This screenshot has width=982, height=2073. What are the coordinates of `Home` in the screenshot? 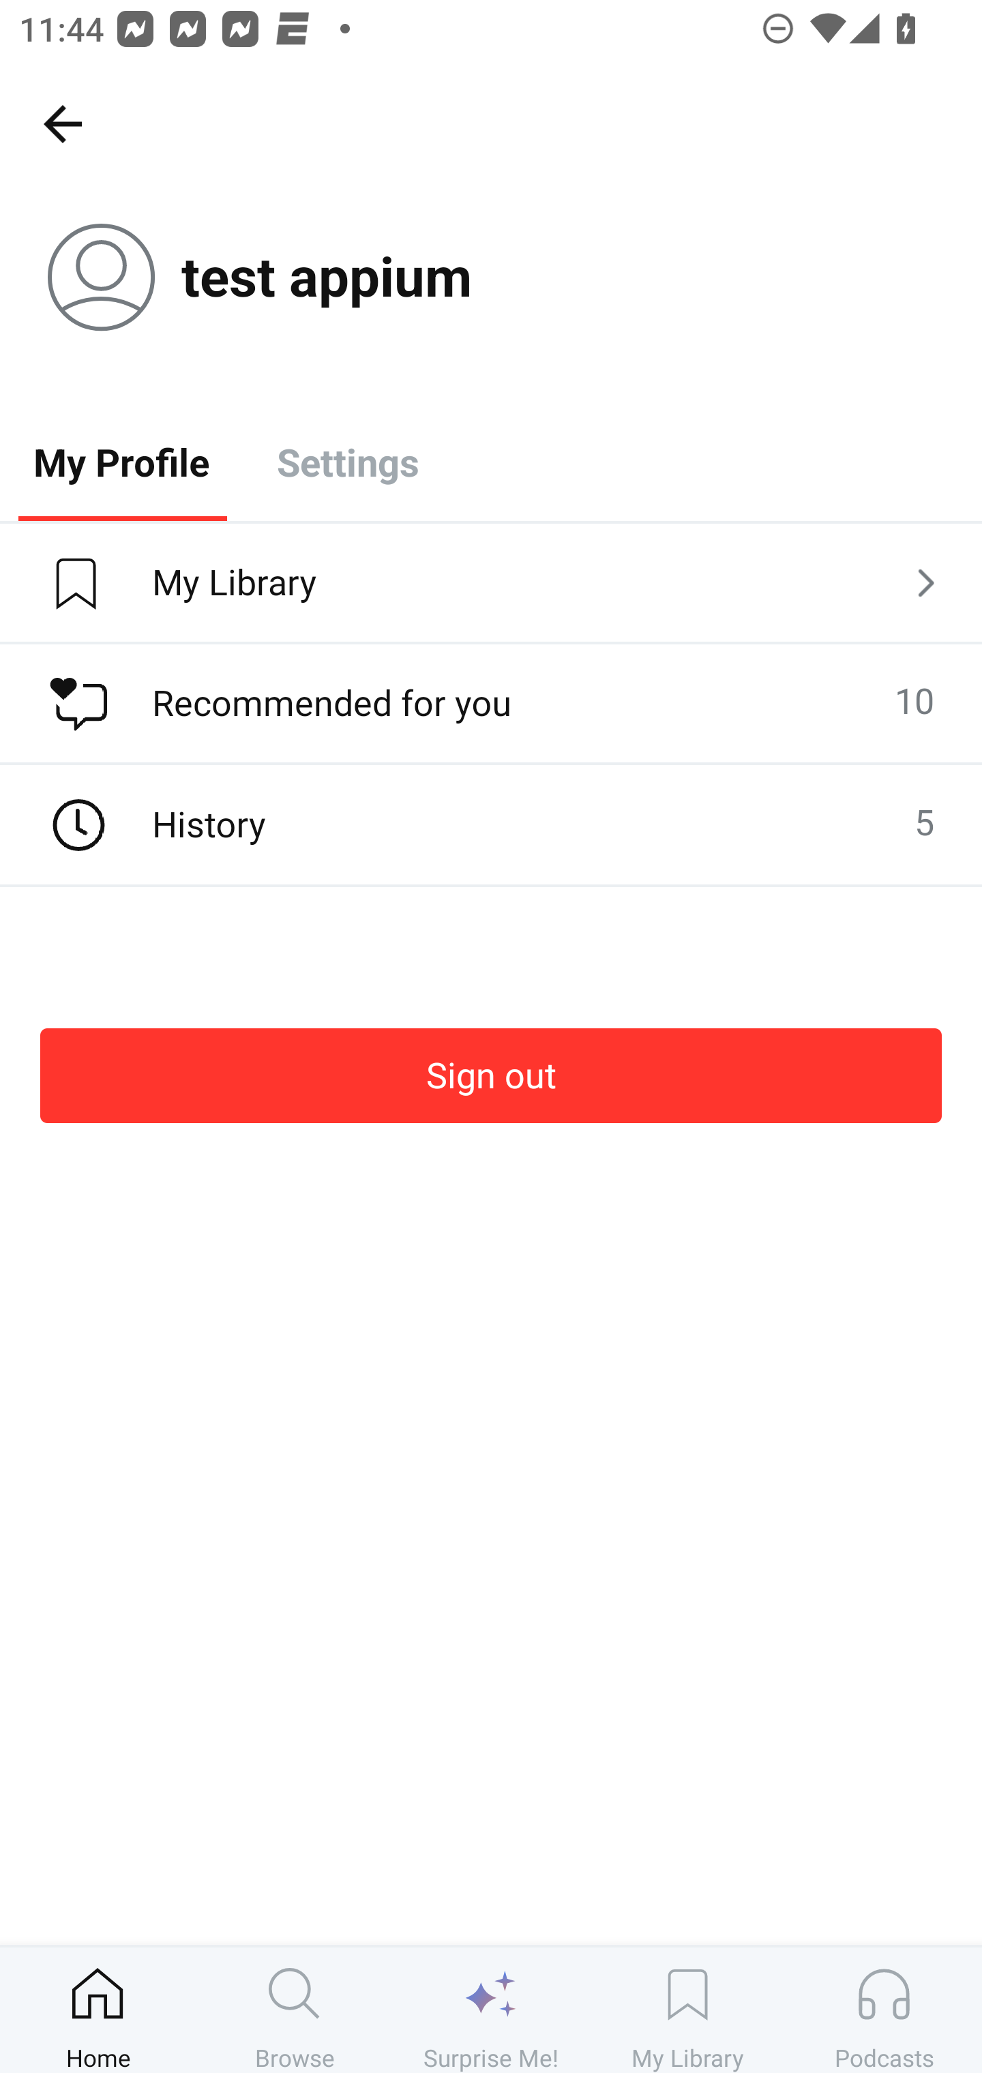 It's located at (98, 2010).